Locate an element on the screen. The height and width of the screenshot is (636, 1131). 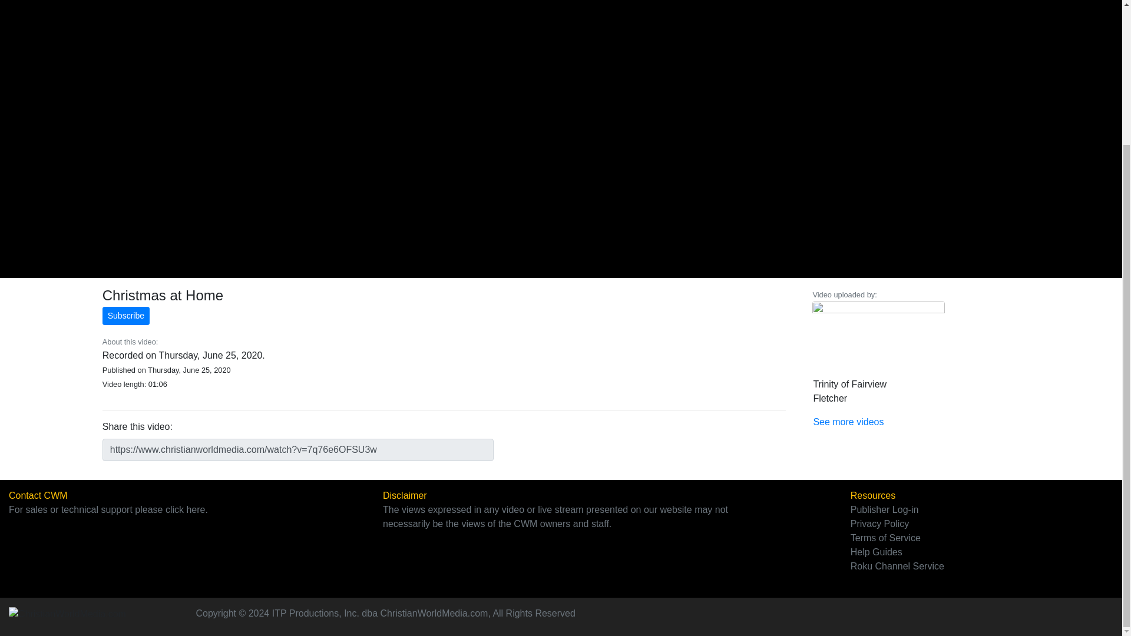
Help Guides is located at coordinates (877, 552).